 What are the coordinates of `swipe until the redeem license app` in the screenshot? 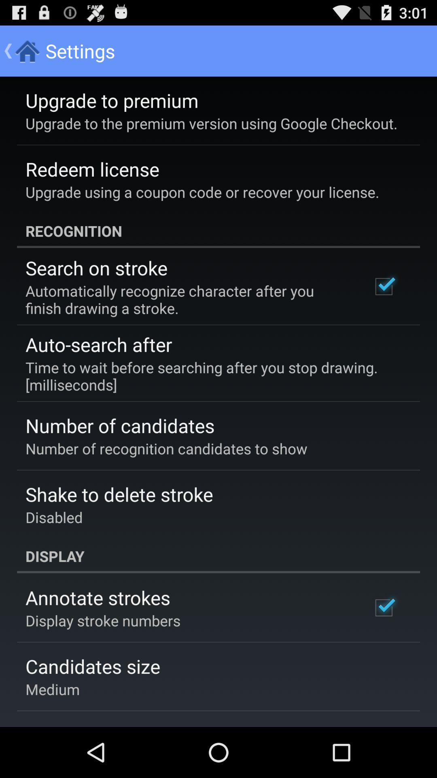 It's located at (92, 169).